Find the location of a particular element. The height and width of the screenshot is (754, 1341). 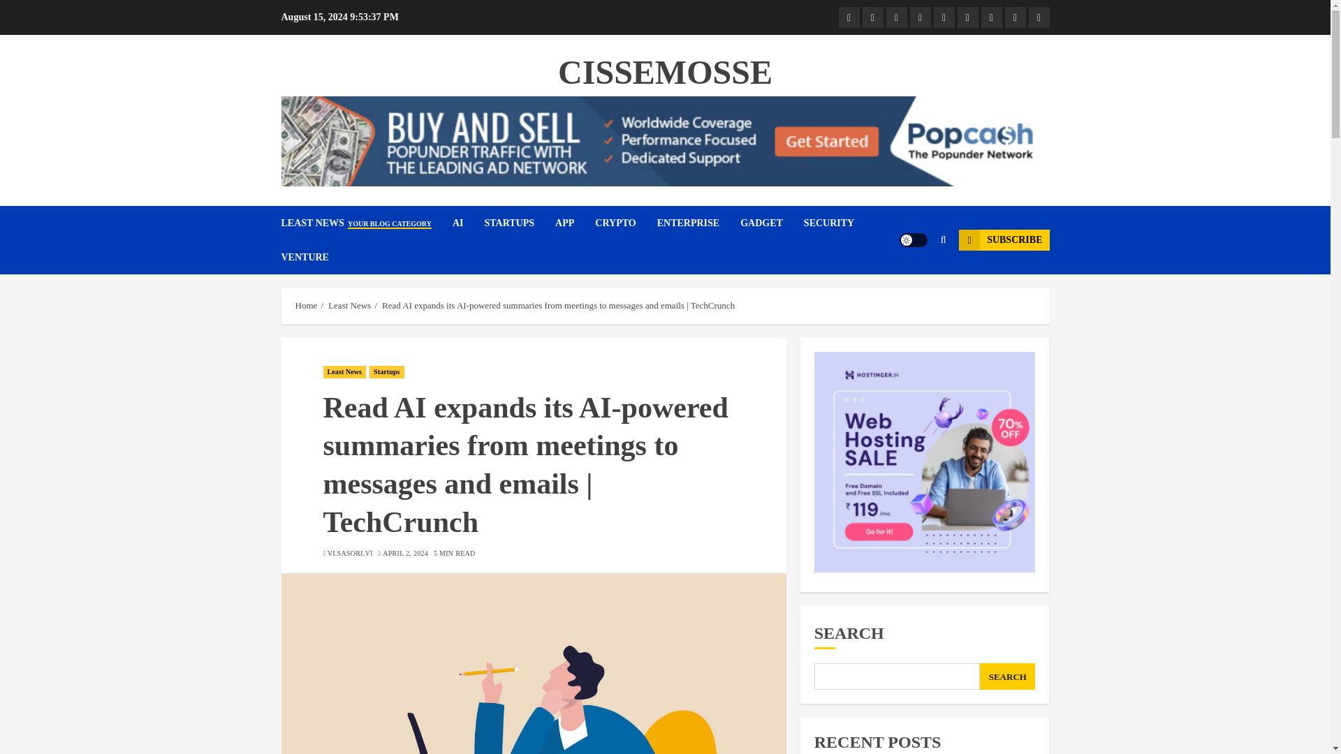

SUBSCRIBE is located at coordinates (1003, 240).